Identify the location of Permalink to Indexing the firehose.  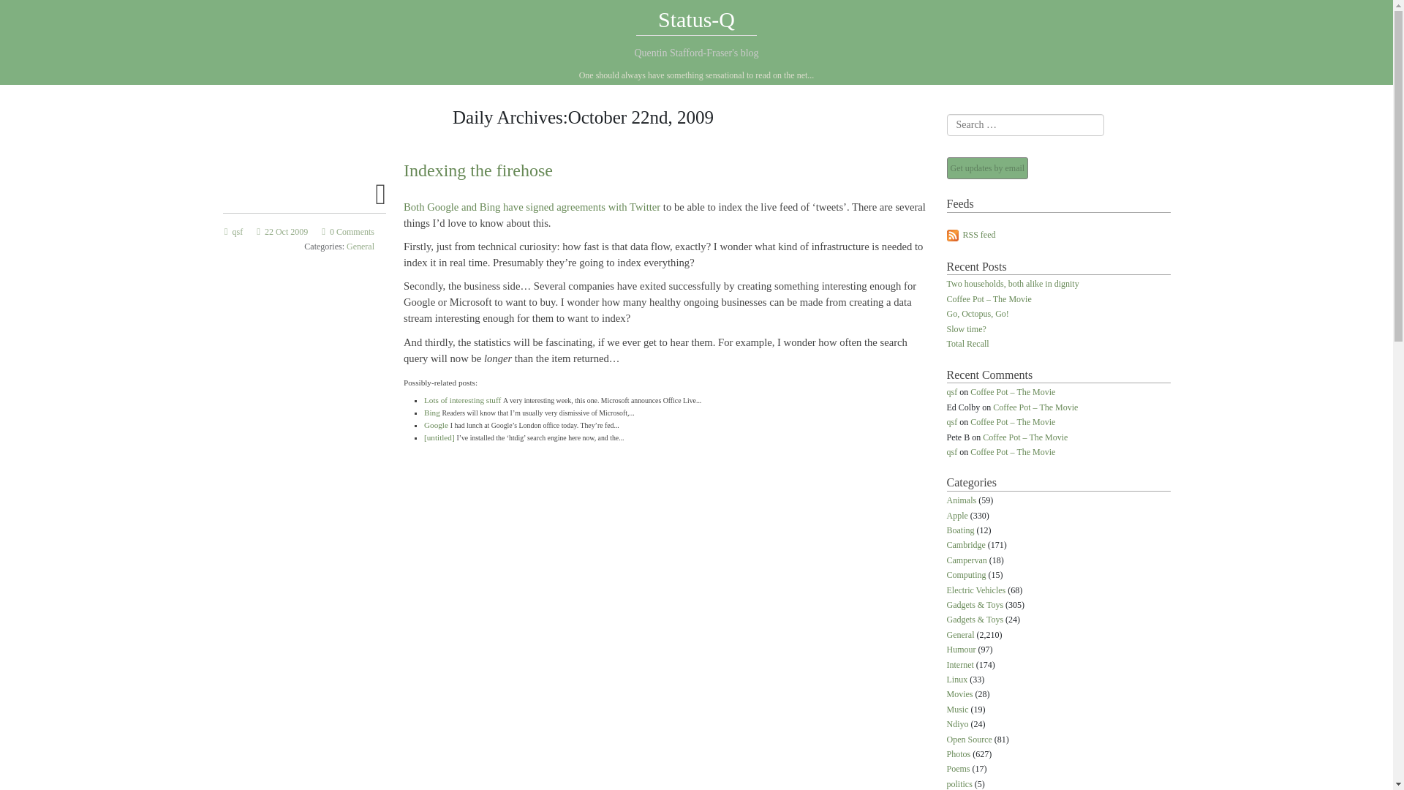
(282, 231).